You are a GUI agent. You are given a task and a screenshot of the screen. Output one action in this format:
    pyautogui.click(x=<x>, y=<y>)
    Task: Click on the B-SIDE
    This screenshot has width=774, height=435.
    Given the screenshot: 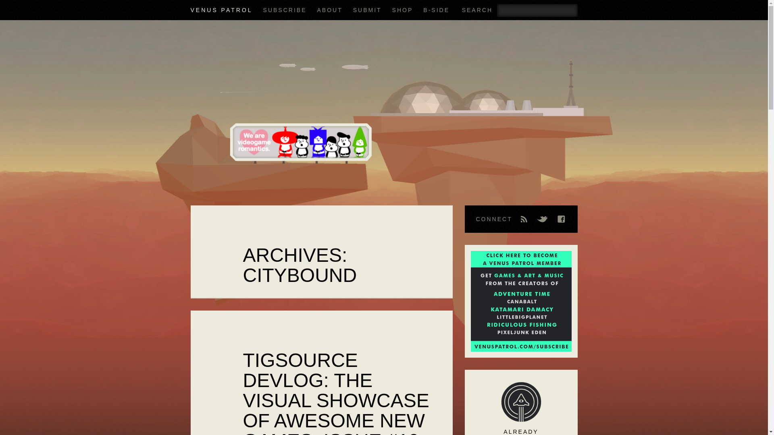 What is the action you would take?
    pyautogui.click(x=436, y=10)
    